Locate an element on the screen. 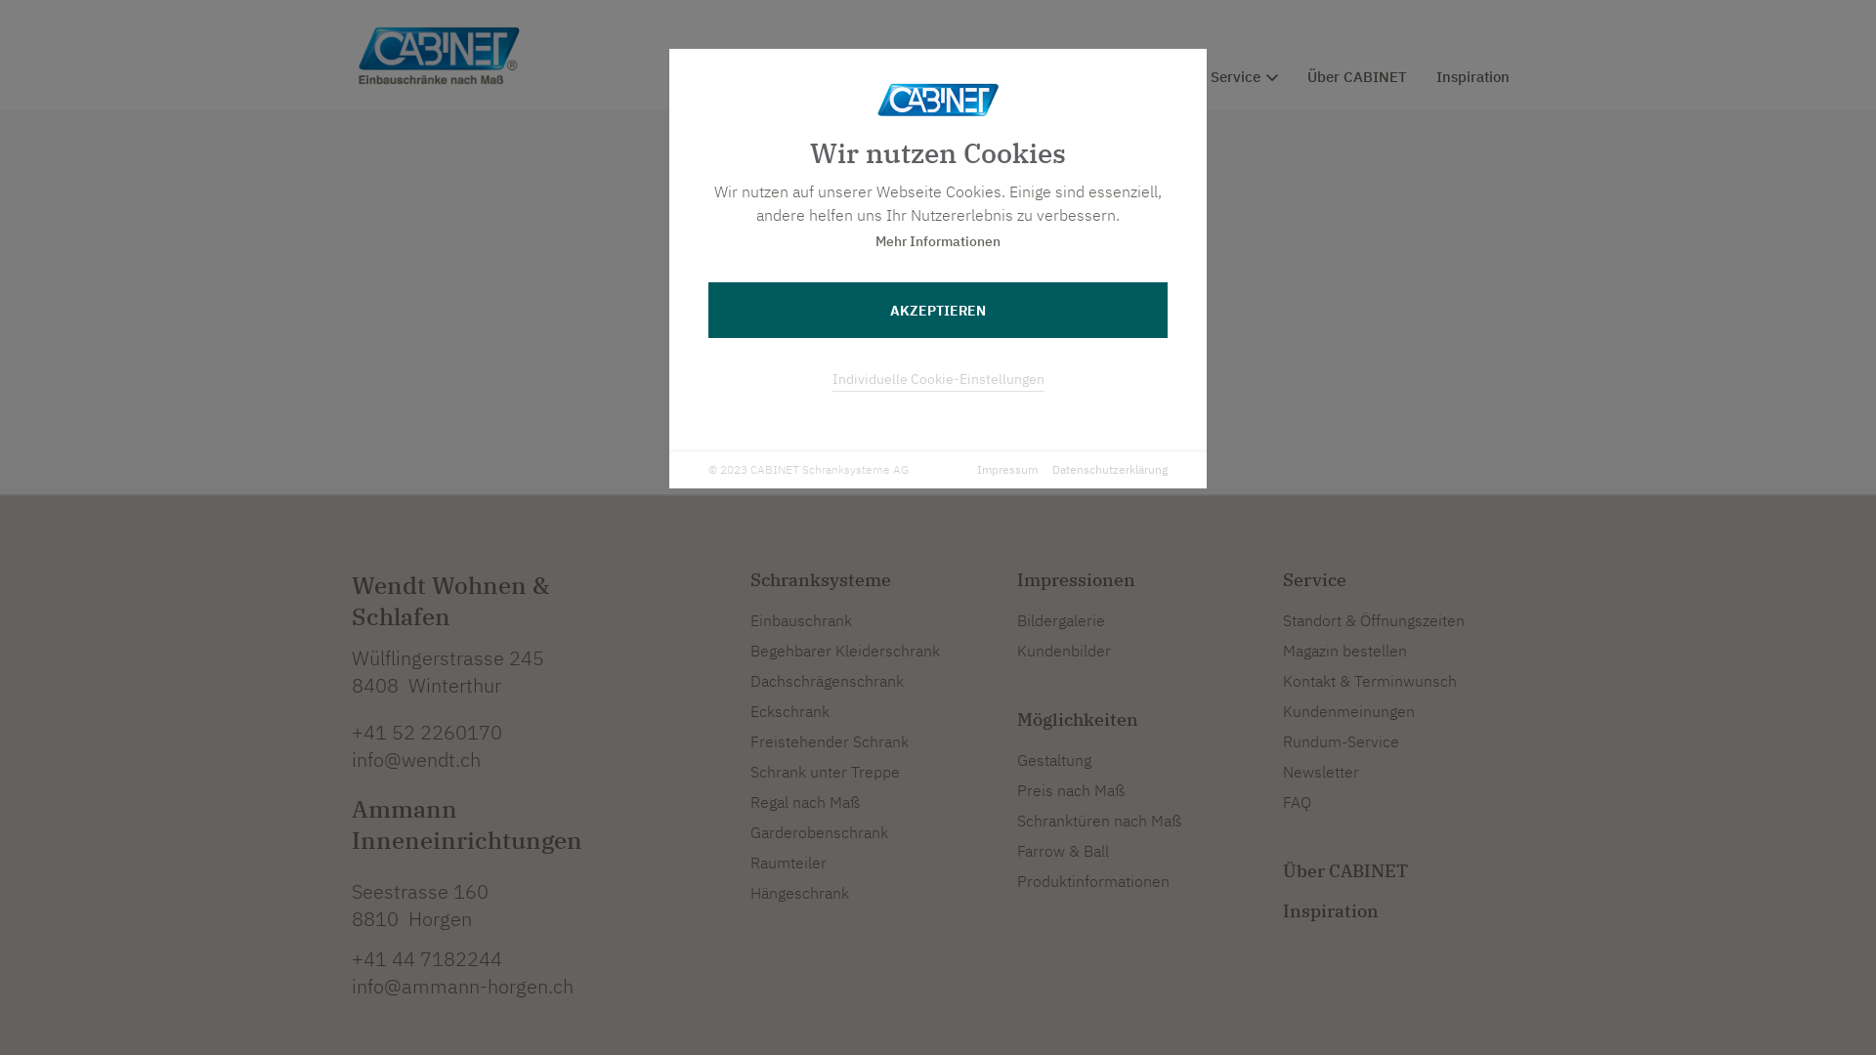 This screenshot has height=1055, width=1876. Service is located at coordinates (1245, 77).